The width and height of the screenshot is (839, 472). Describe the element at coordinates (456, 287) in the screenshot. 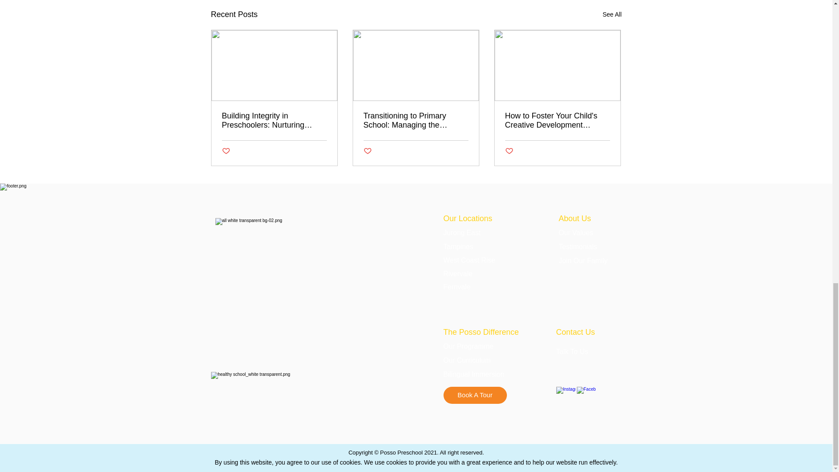

I see `Fernvale` at that location.